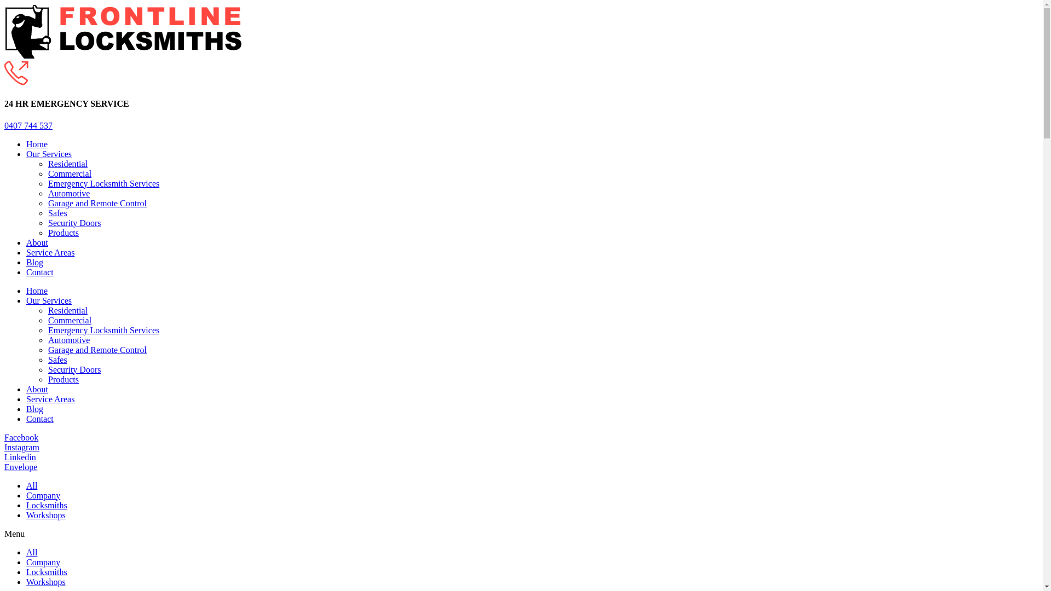 The height and width of the screenshot is (591, 1051). What do you see at coordinates (43, 496) in the screenshot?
I see `Company` at bounding box center [43, 496].